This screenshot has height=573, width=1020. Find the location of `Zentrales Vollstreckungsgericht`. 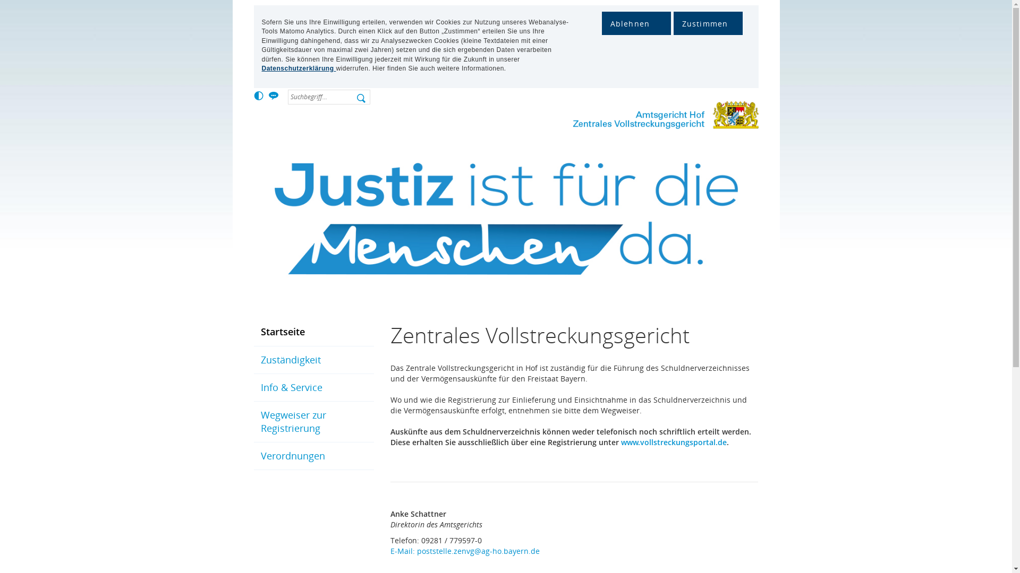

Zentrales Vollstreckungsgericht is located at coordinates (666, 119).